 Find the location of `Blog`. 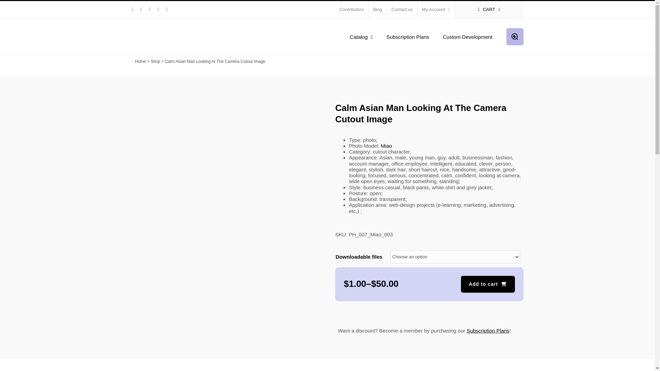

Blog is located at coordinates (377, 10).